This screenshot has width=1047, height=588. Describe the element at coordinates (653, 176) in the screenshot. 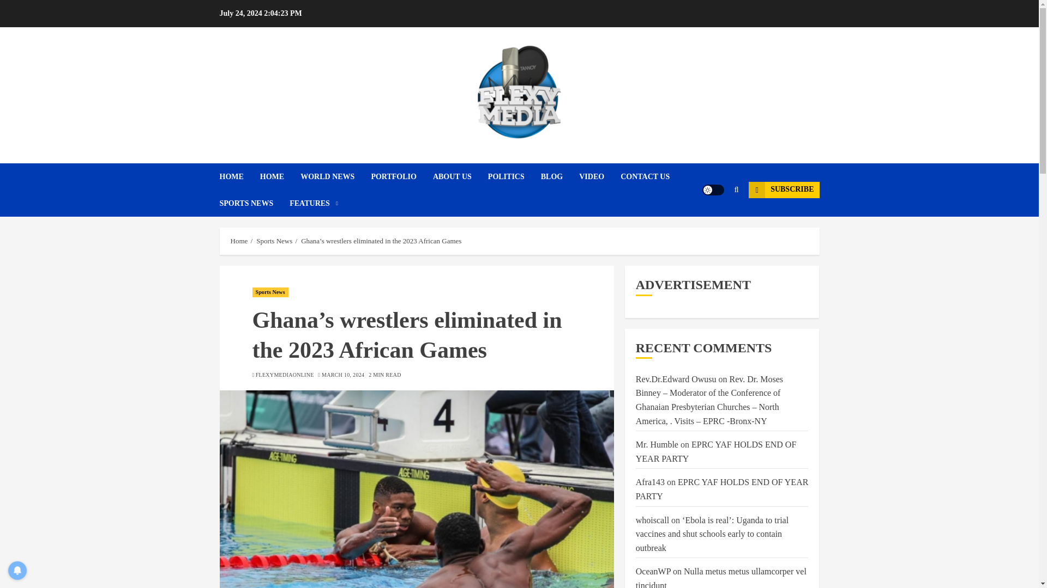

I see `CONTACT US` at that location.